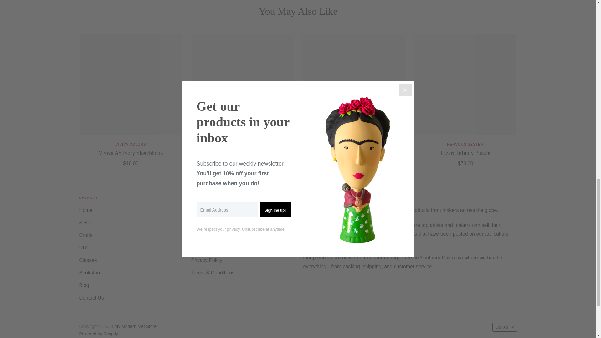 This screenshot has width=601, height=338. Describe the element at coordinates (354, 144) in the screenshot. I see `Viviva Colors` at that location.